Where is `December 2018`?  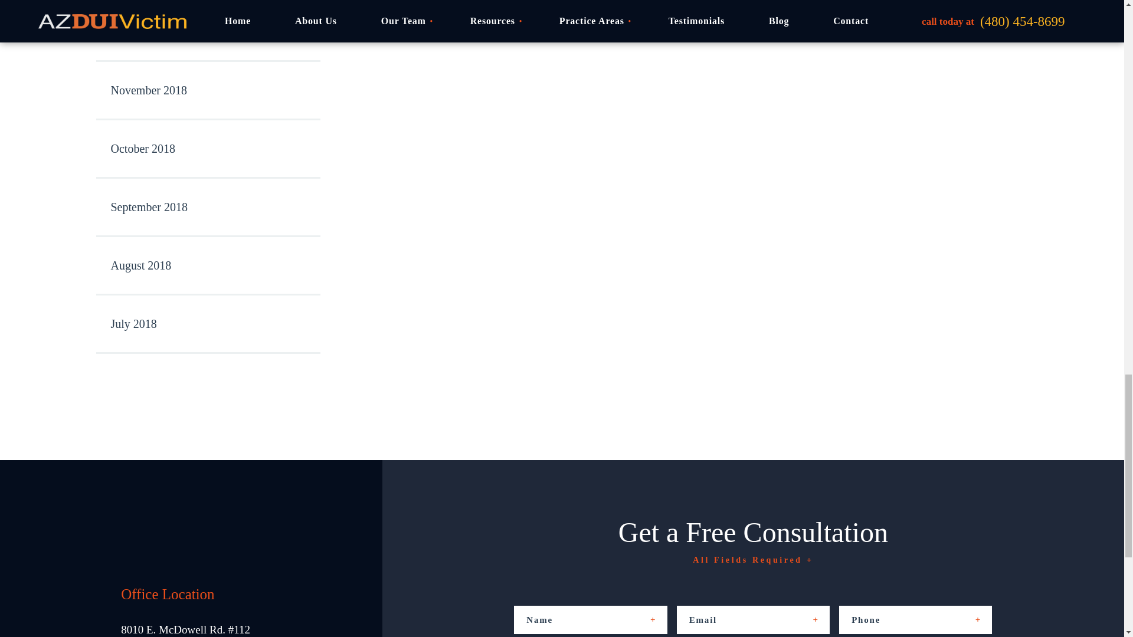
December 2018 is located at coordinates (207, 32).